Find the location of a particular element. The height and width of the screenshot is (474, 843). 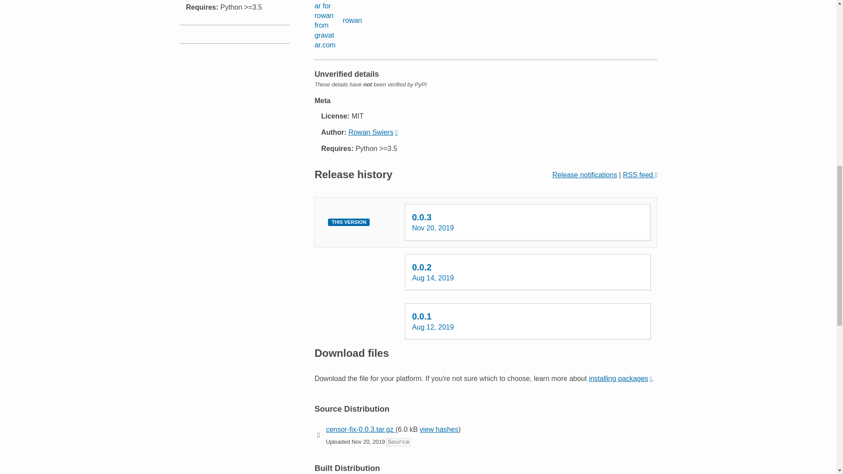

installing packages is located at coordinates (528, 272).